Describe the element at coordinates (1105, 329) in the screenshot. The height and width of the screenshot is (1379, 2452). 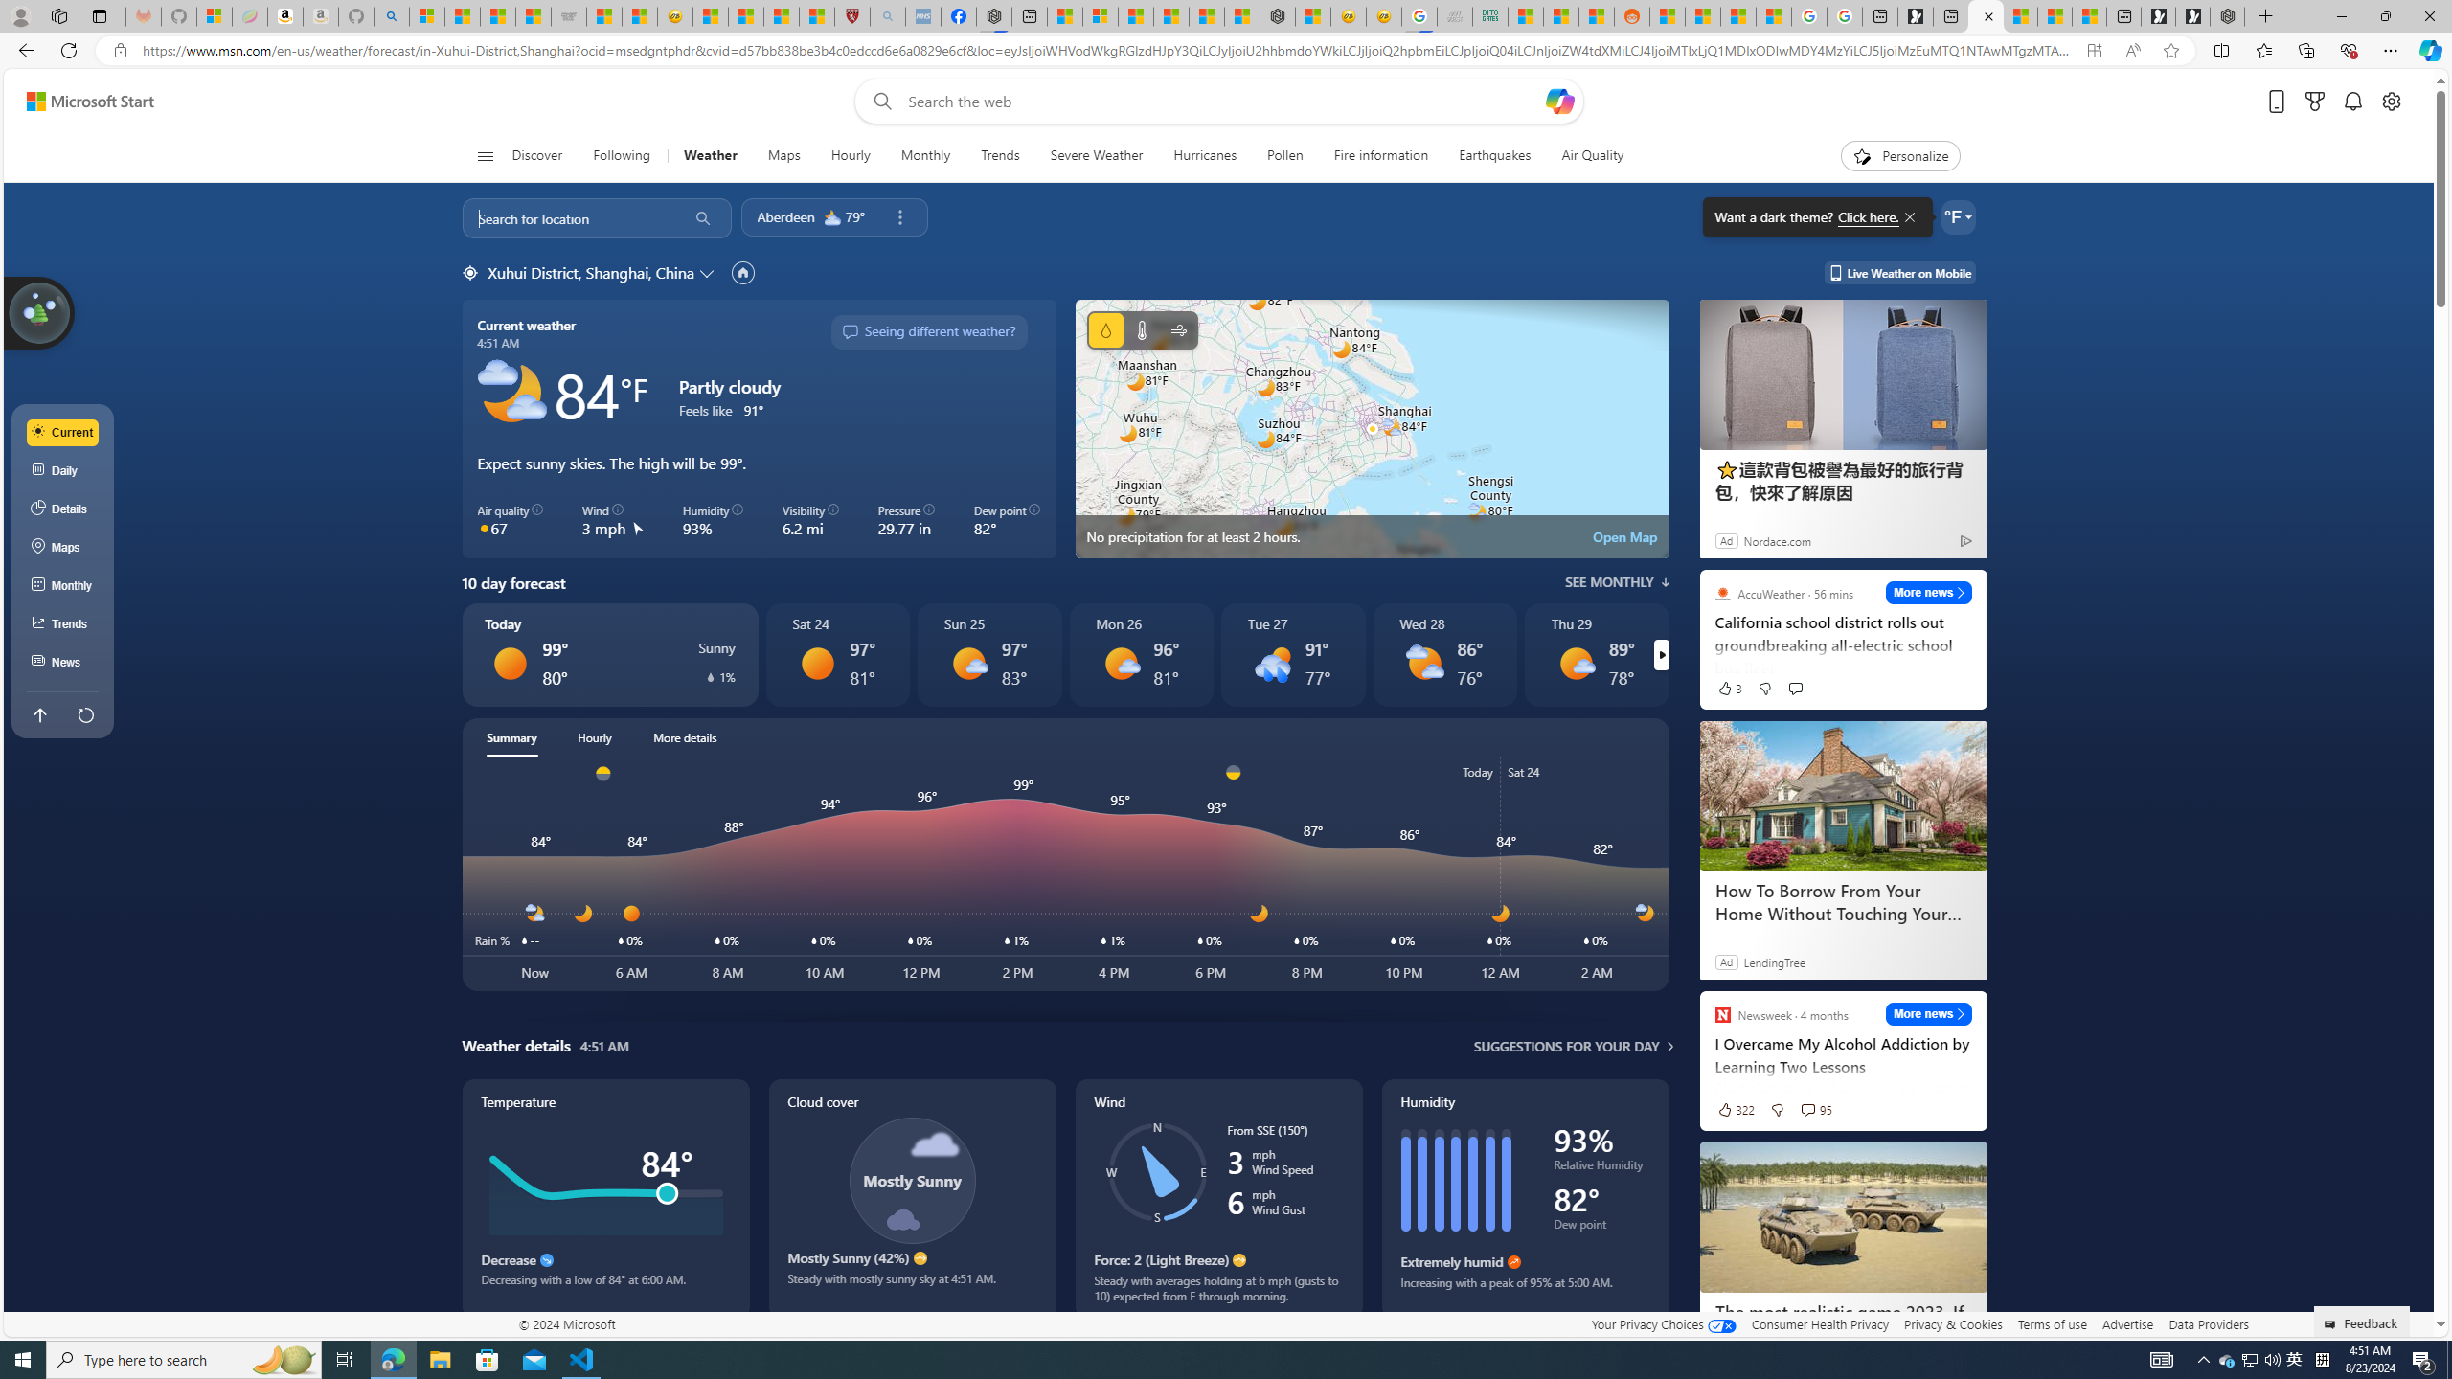
I see `Precipitation` at that location.